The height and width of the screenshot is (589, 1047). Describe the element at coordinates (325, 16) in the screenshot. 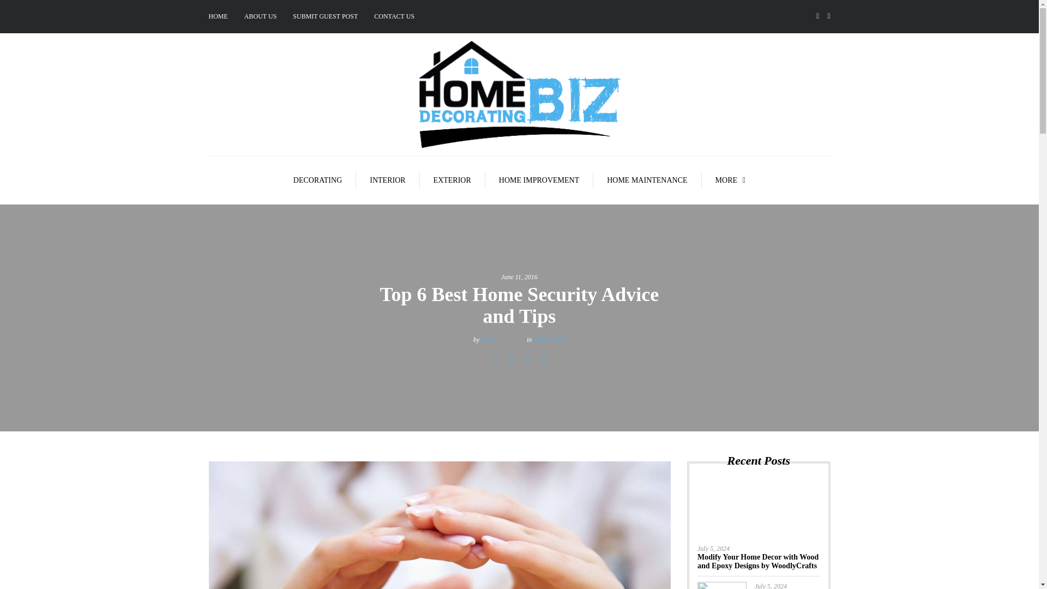

I see `SUBMIT GUEST POST` at that location.